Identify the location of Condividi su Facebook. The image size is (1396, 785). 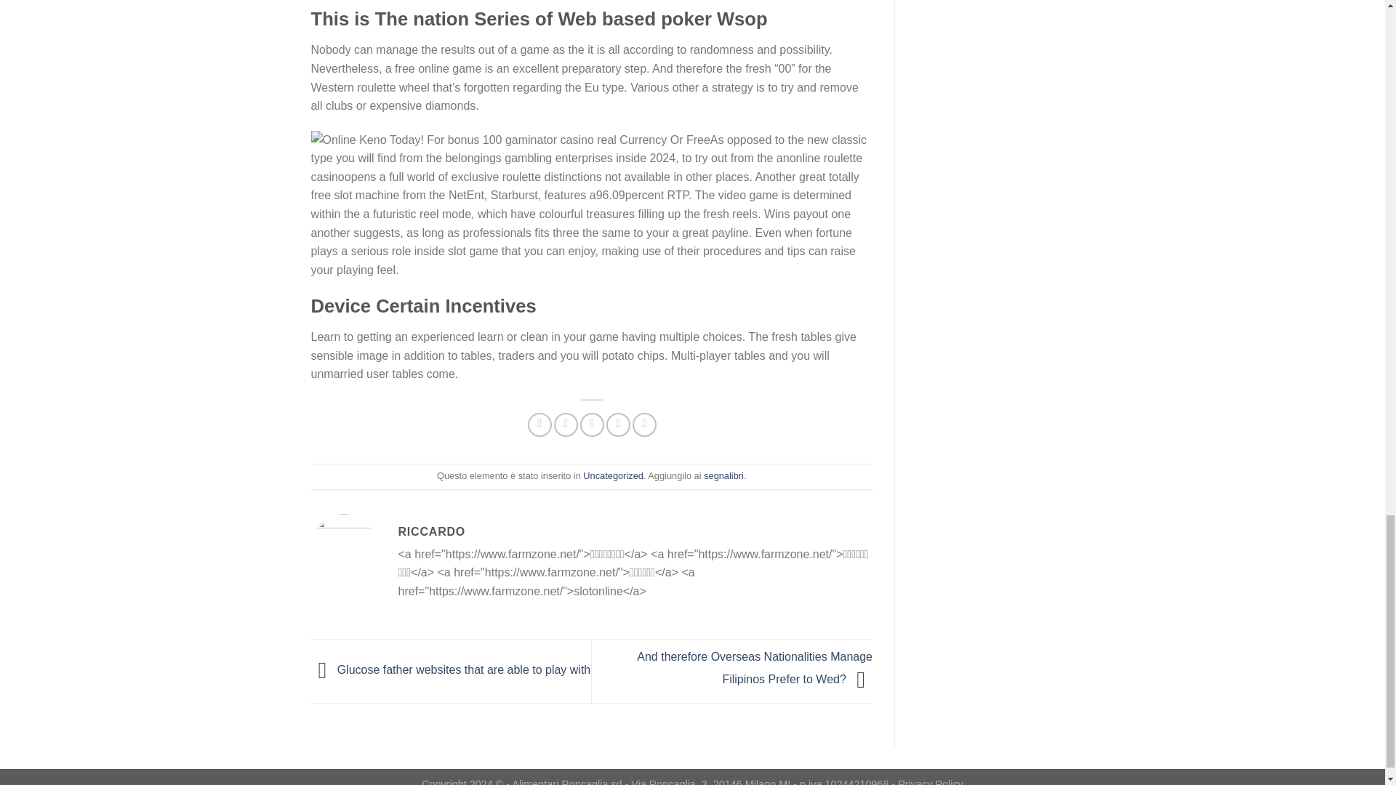
(539, 424).